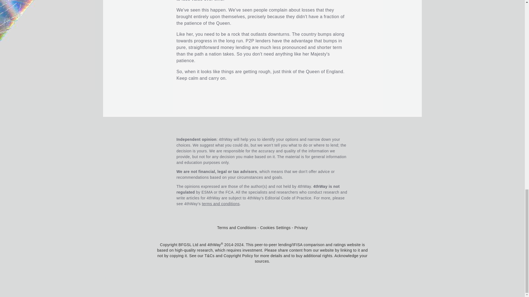 This screenshot has height=297, width=529. I want to click on Cookies Settings, so click(275, 227).